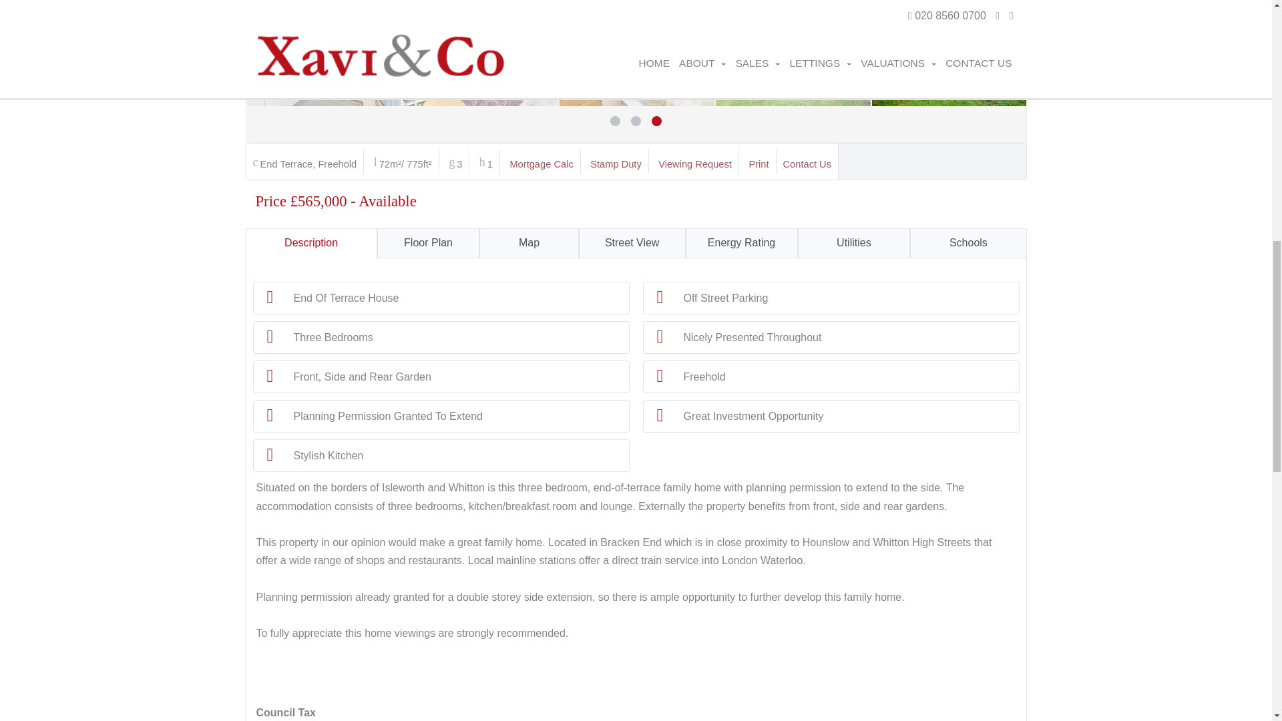 This screenshot has height=721, width=1282. What do you see at coordinates (541, 164) in the screenshot?
I see `Mortgage Calc` at bounding box center [541, 164].